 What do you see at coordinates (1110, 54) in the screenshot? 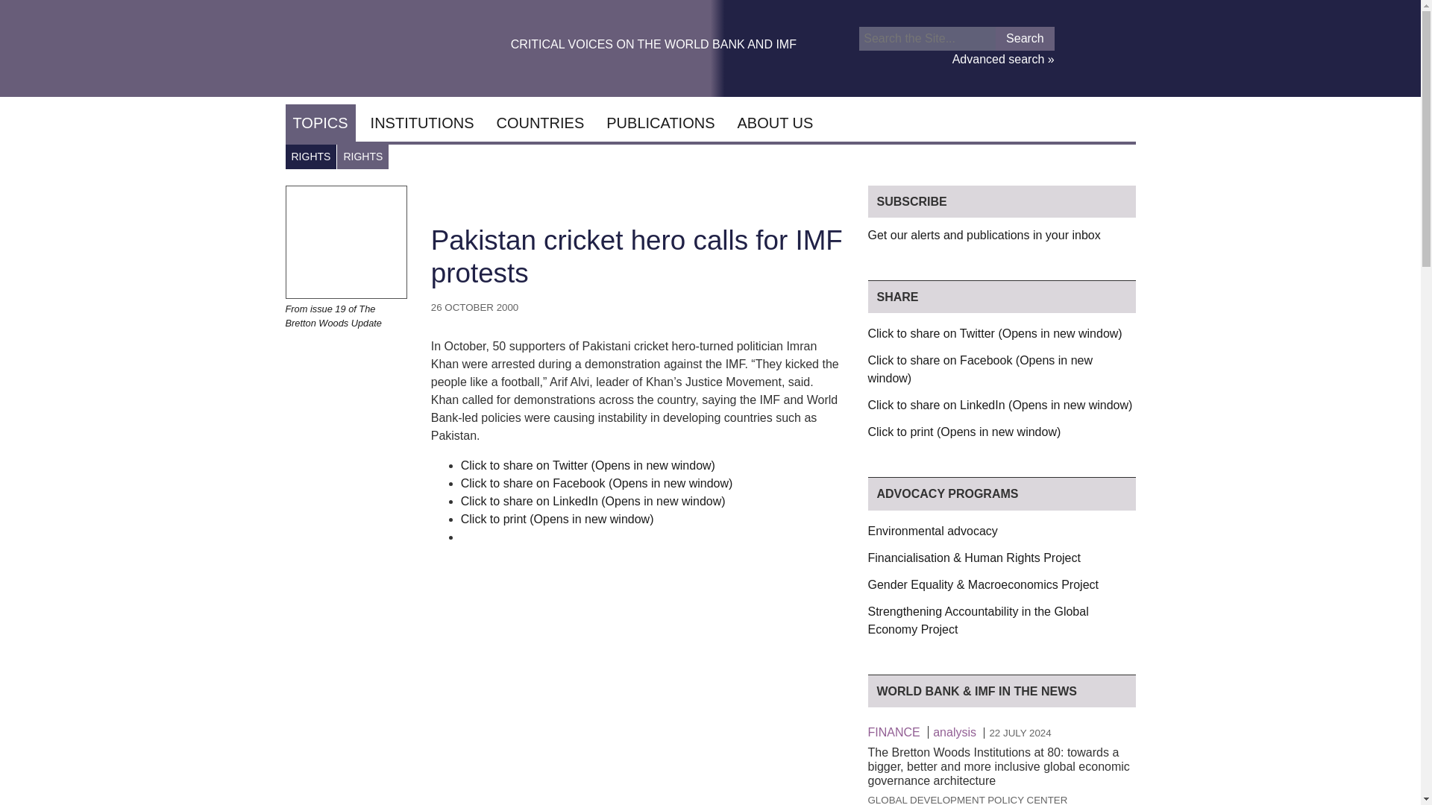
I see `Twitter` at bounding box center [1110, 54].